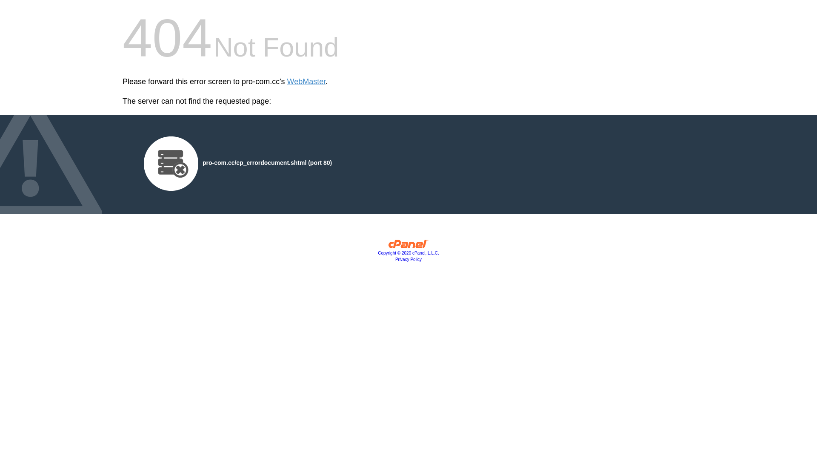 The image size is (817, 459). What do you see at coordinates (408, 259) in the screenshot?
I see `Privacy Policy` at bounding box center [408, 259].